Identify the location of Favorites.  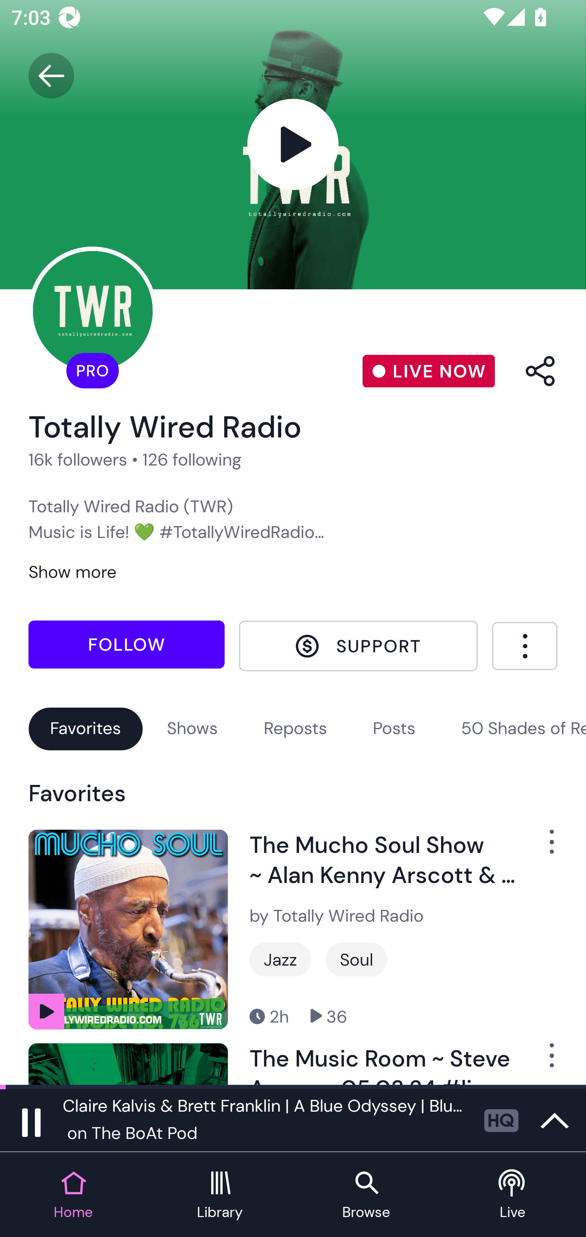
(85, 728).